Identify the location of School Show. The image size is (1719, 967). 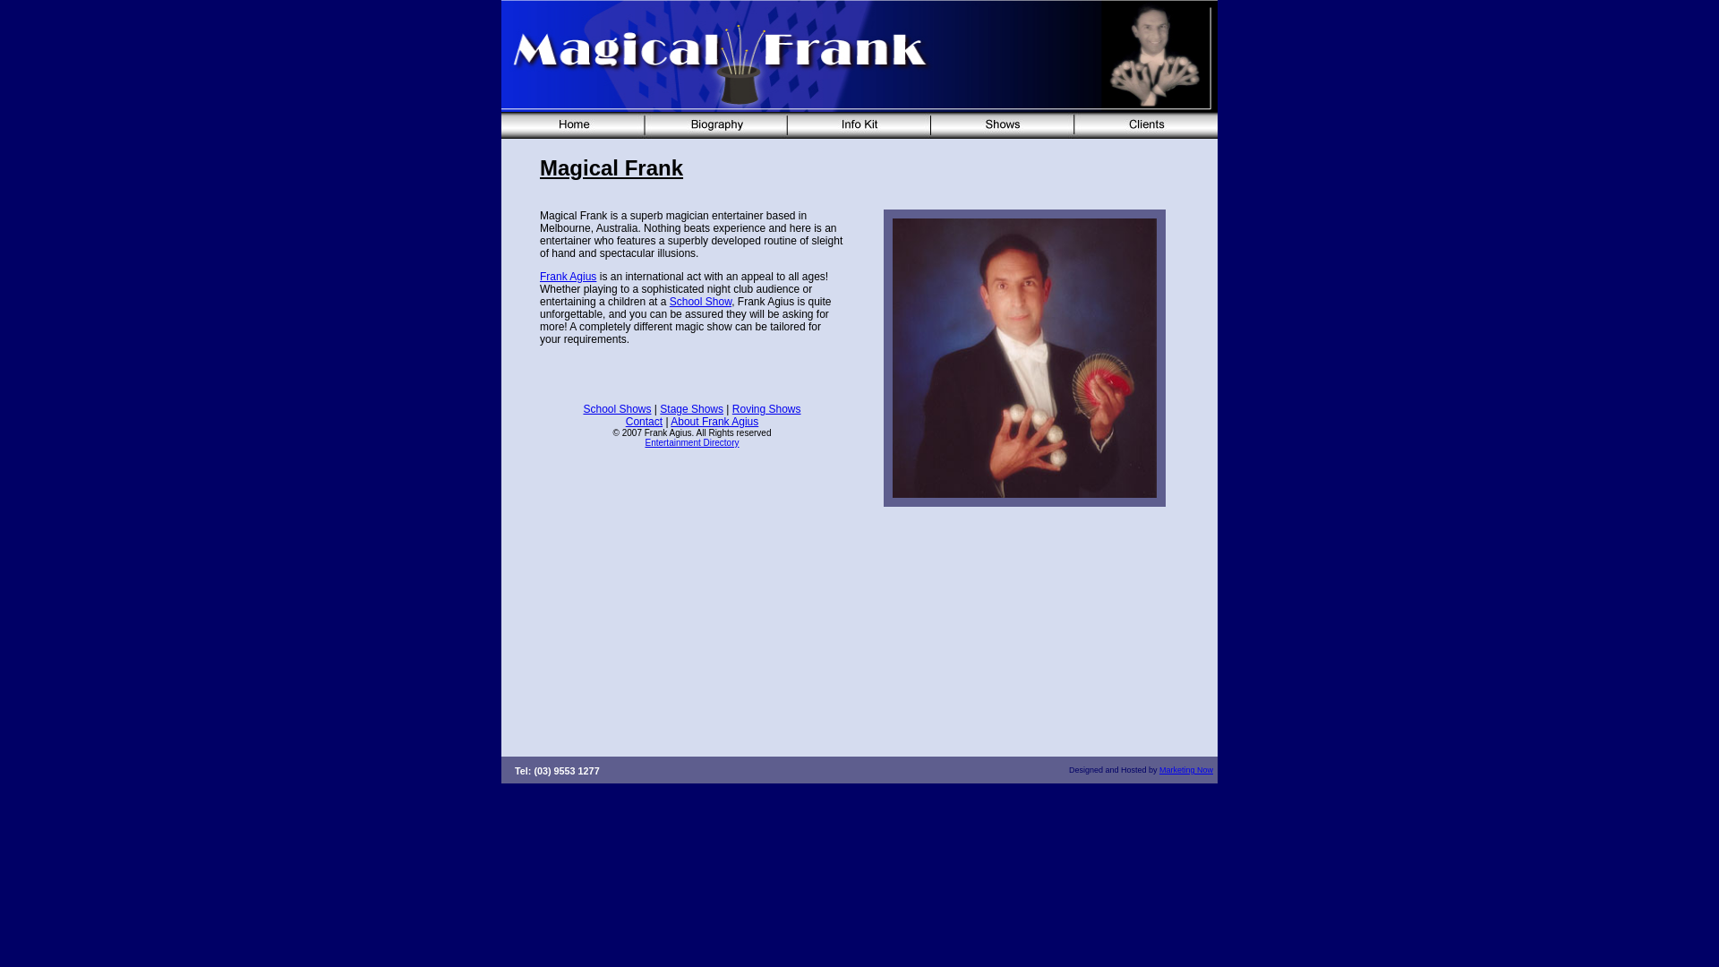
(700, 302).